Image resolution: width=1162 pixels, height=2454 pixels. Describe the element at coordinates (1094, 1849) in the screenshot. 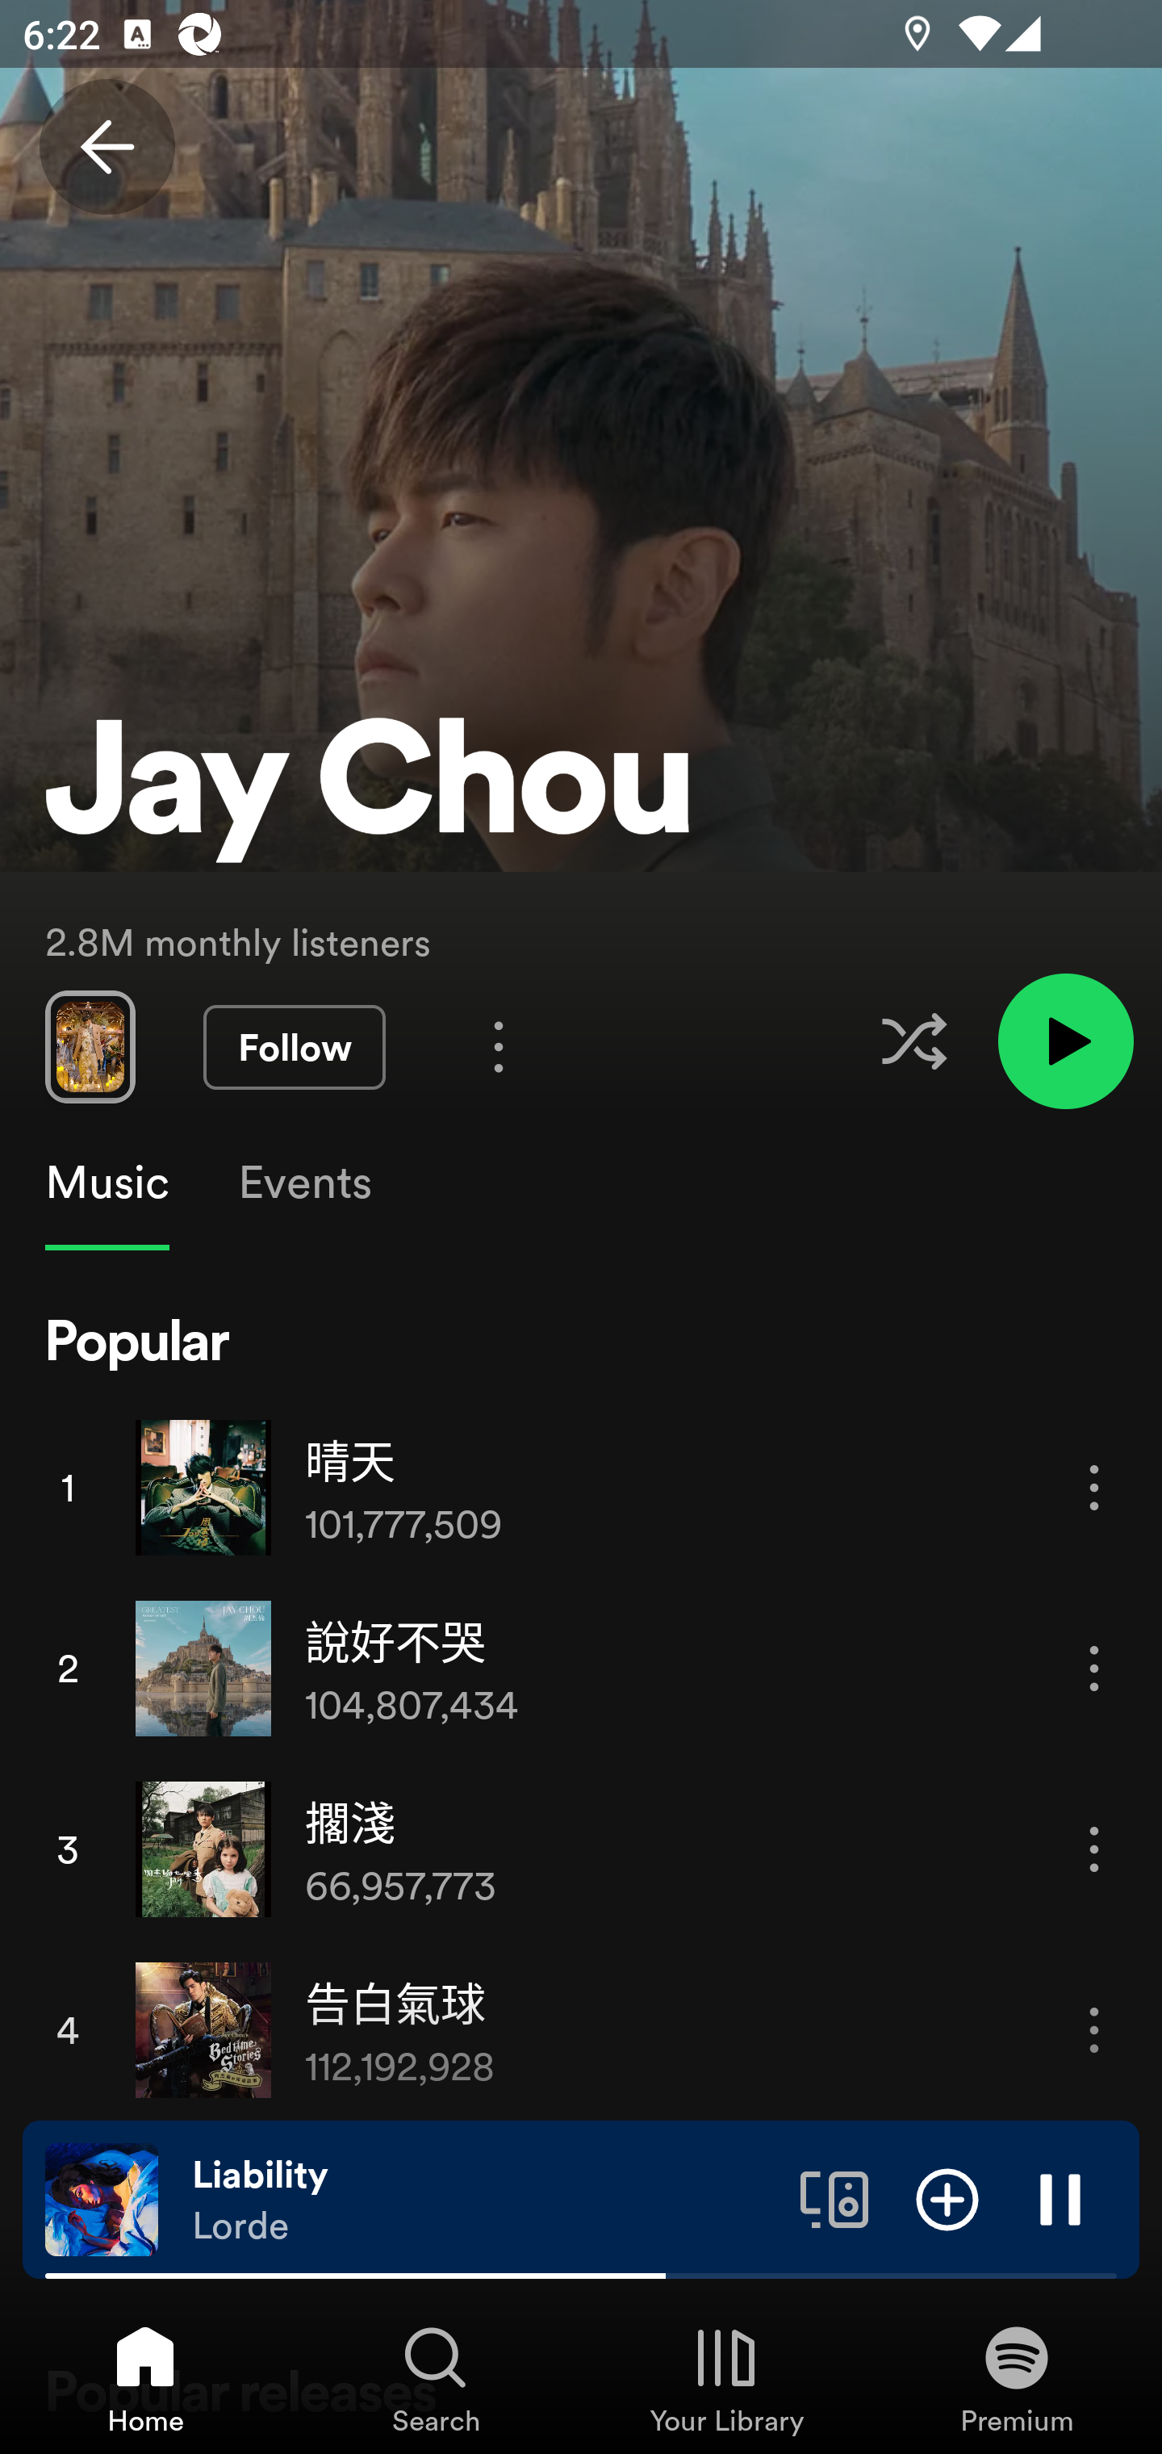

I see `More options for song 擱淺` at that location.